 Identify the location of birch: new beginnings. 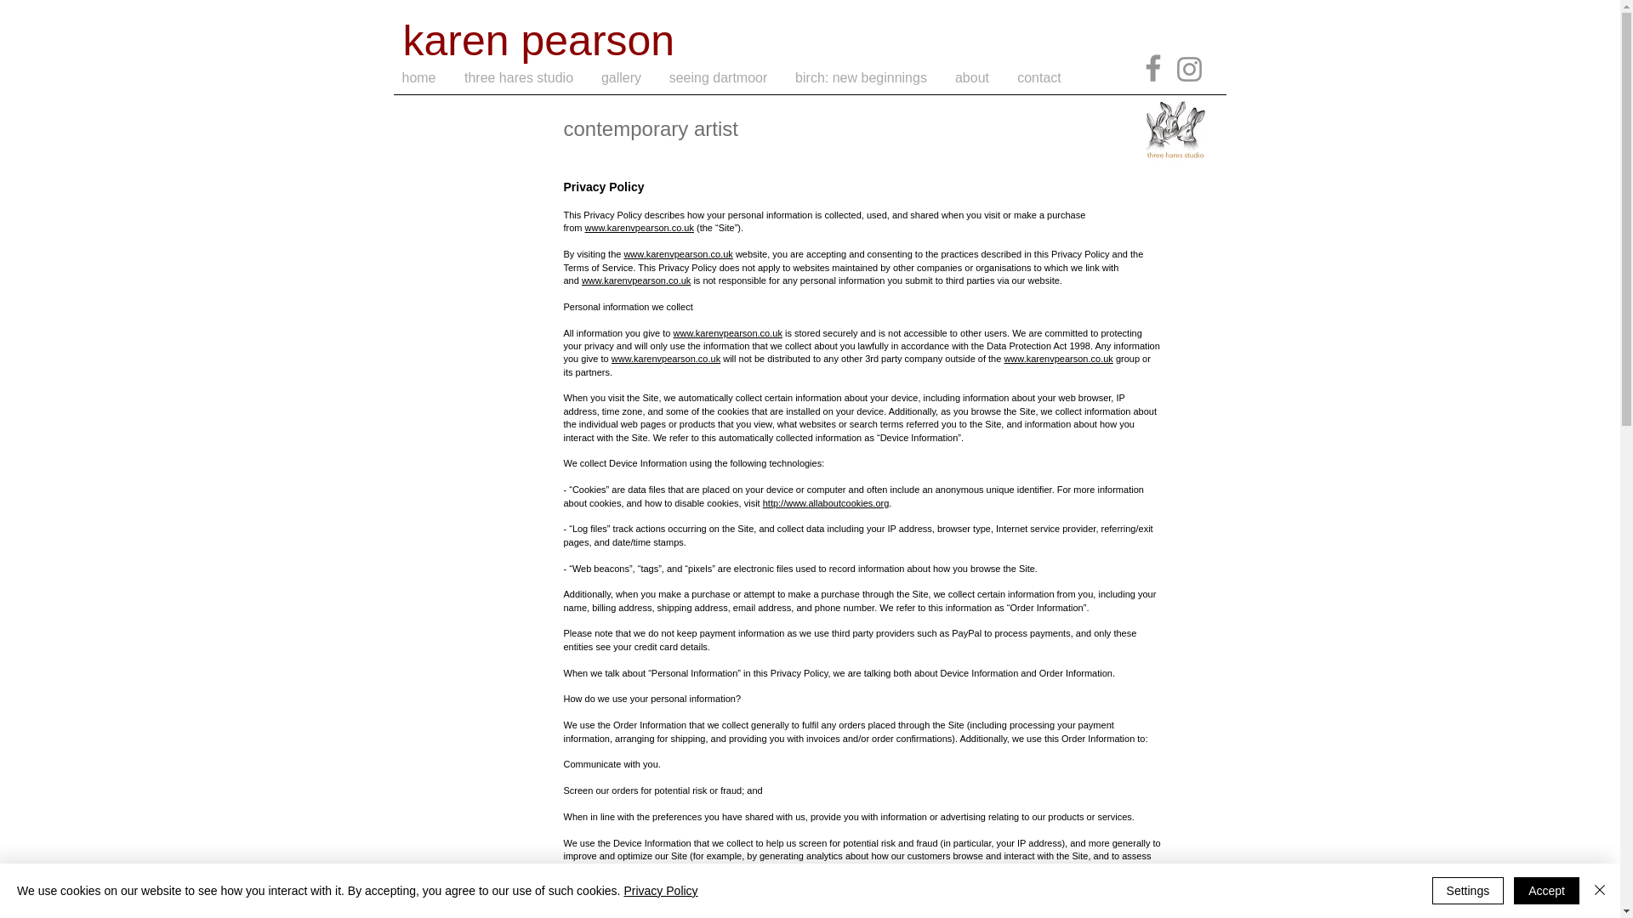
(860, 77).